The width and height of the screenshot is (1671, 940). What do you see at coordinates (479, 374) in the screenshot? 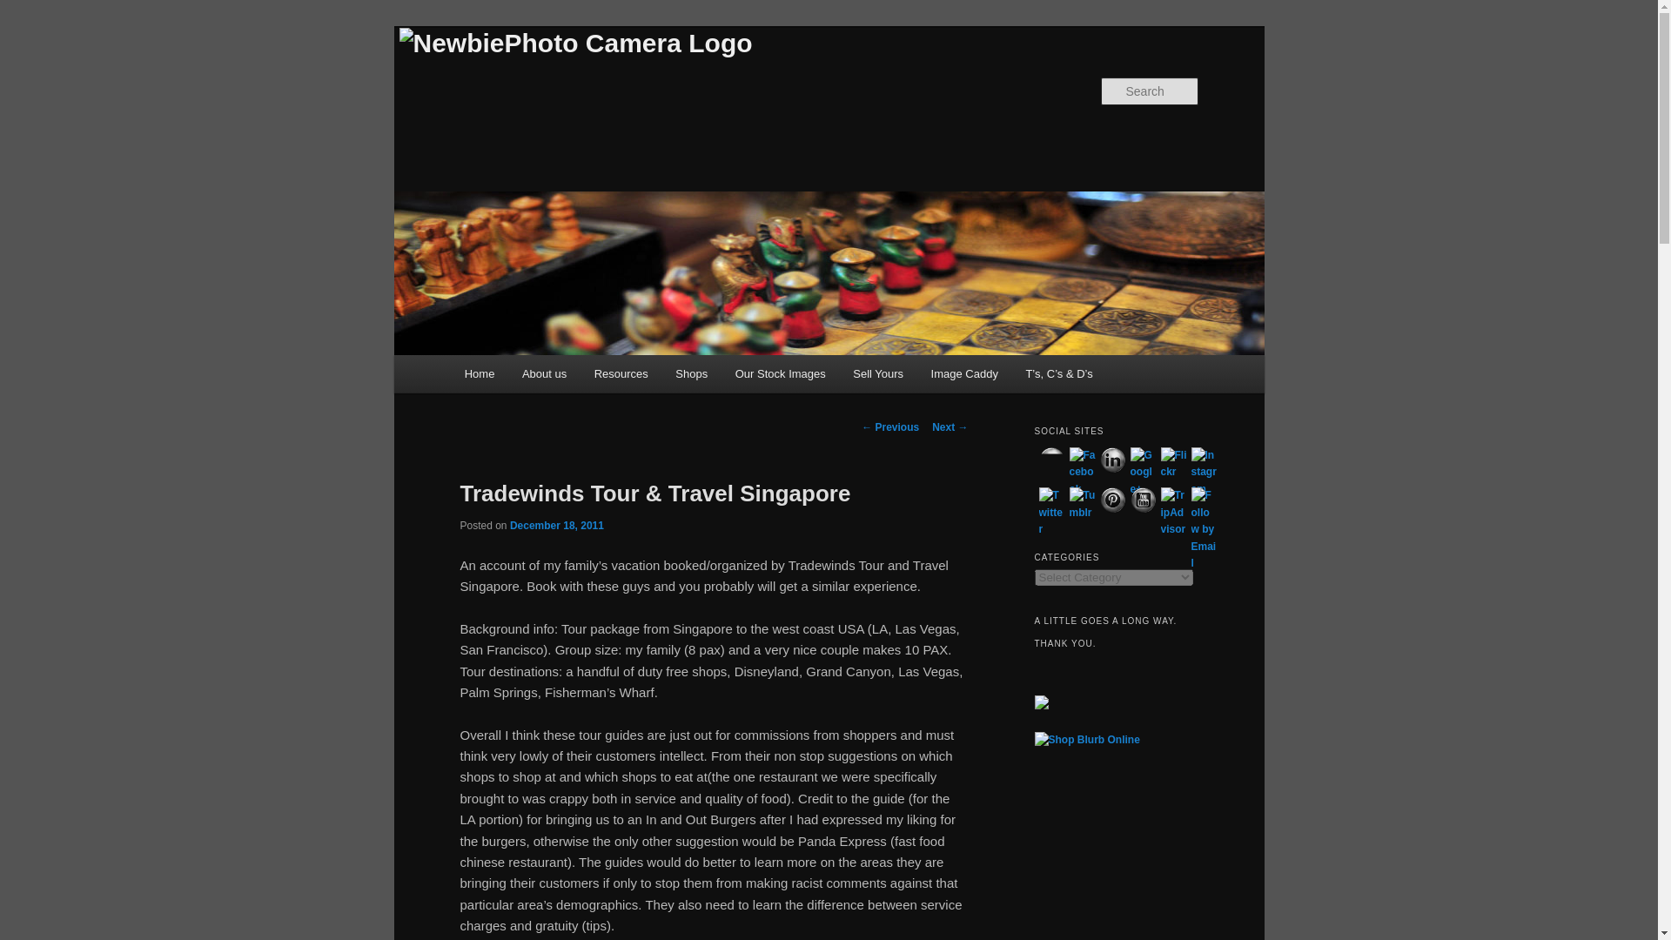
I see `Home` at bounding box center [479, 374].